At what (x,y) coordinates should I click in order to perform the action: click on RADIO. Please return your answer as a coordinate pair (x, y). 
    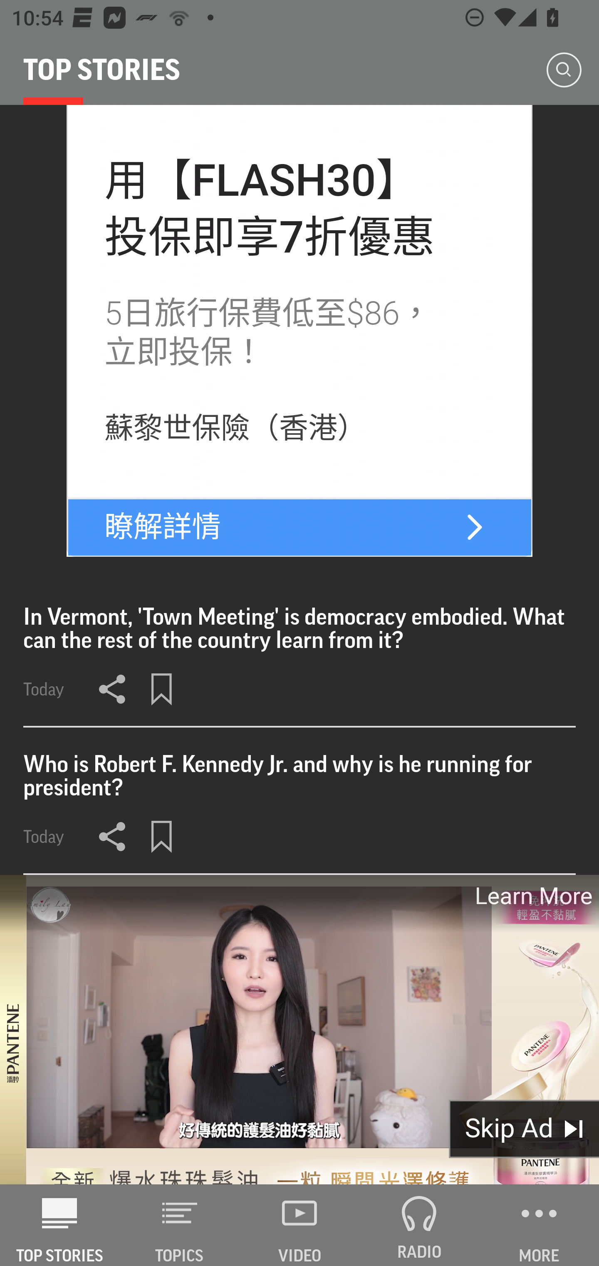
    Looking at the image, I should click on (419, 1225).